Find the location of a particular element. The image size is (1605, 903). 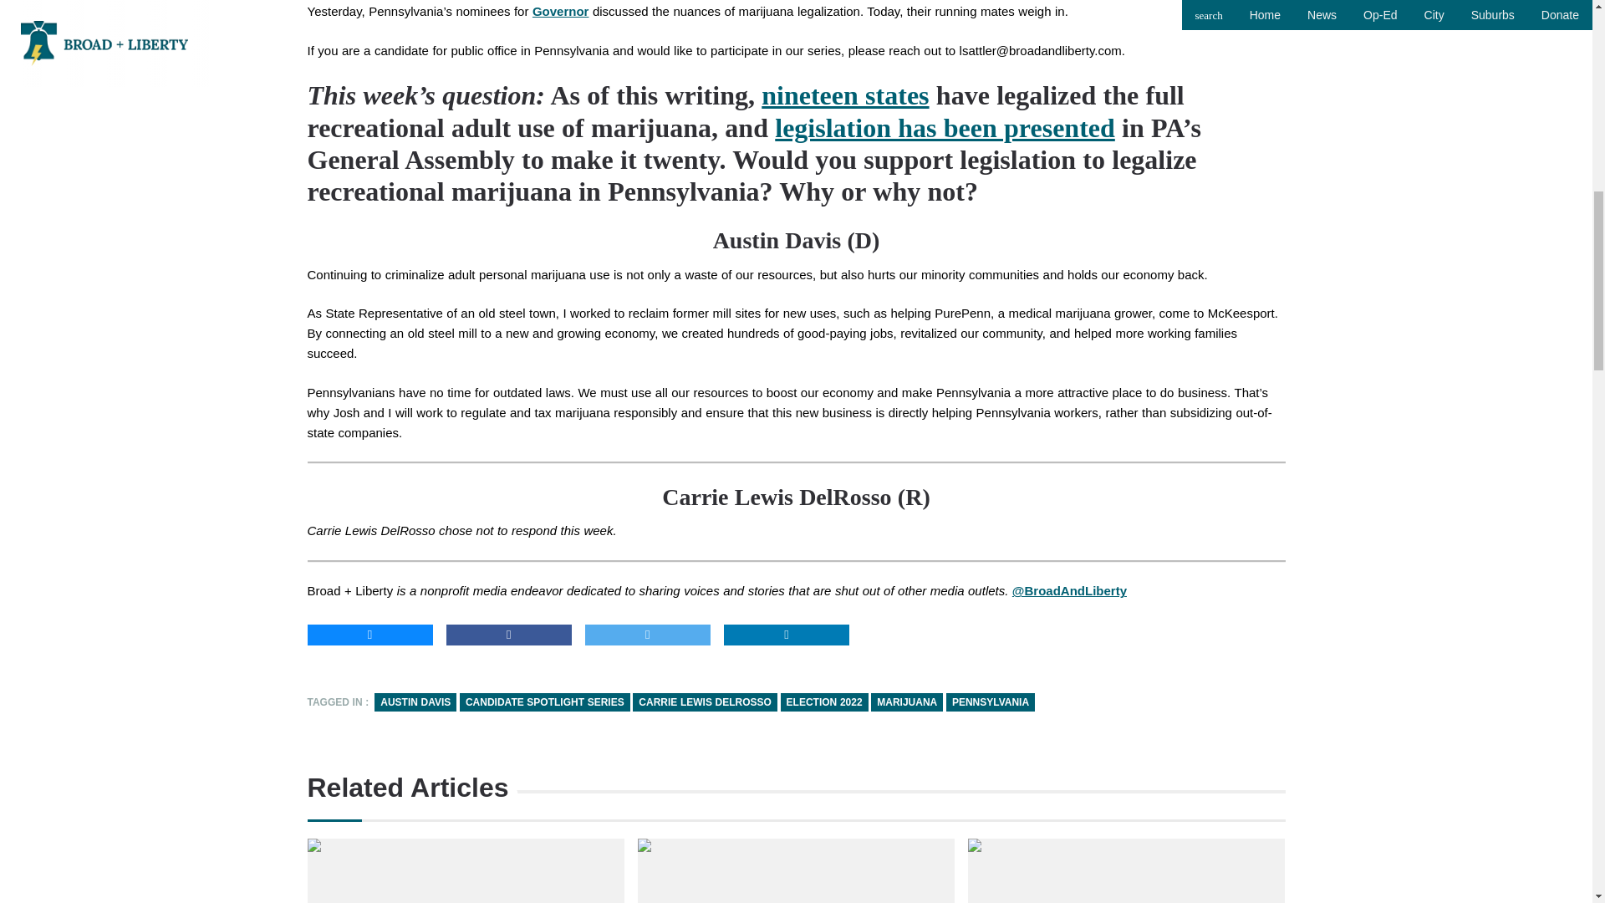

legislation has been presented is located at coordinates (945, 127).